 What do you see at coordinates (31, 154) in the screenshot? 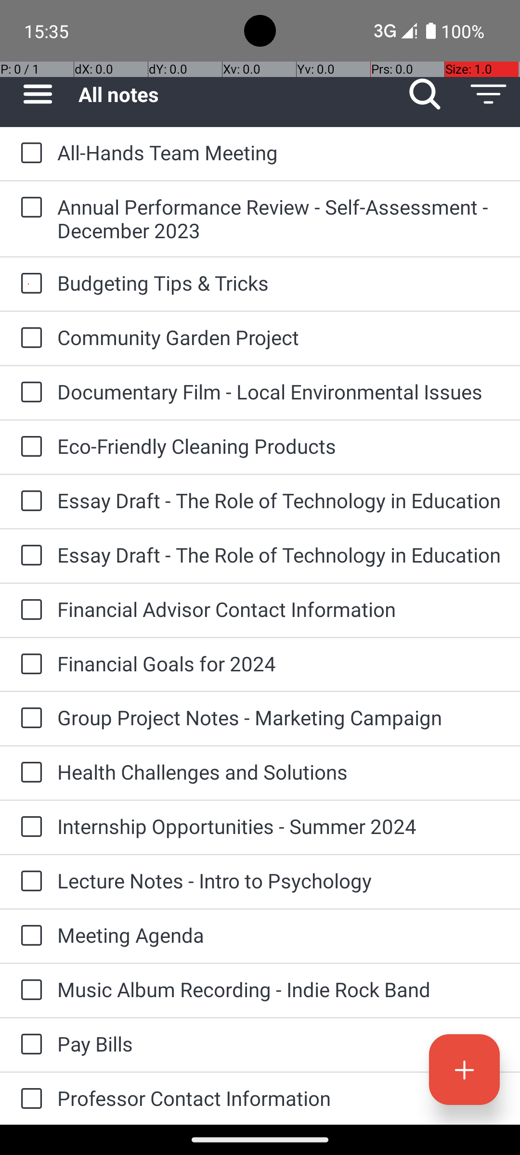
I see `` at bounding box center [31, 154].